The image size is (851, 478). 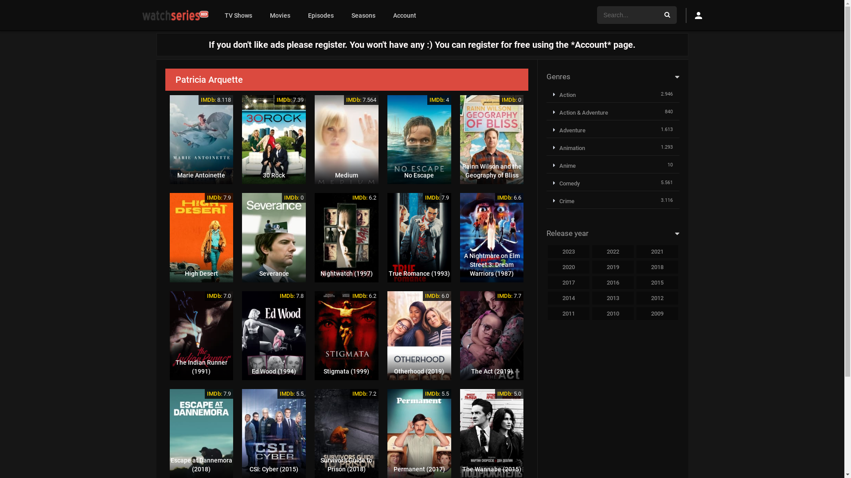 I want to click on 2011, so click(x=569, y=313).